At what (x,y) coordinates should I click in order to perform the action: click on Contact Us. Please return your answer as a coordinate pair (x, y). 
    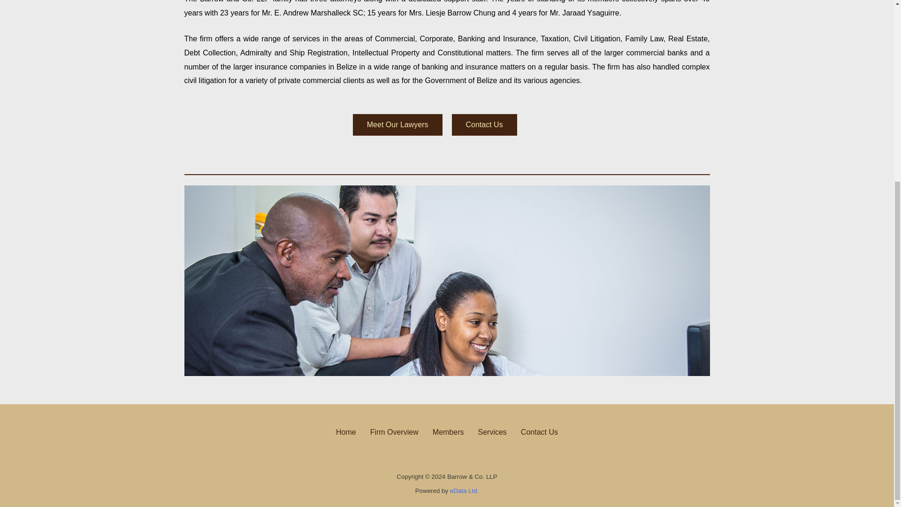
    Looking at the image, I should click on (539, 432).